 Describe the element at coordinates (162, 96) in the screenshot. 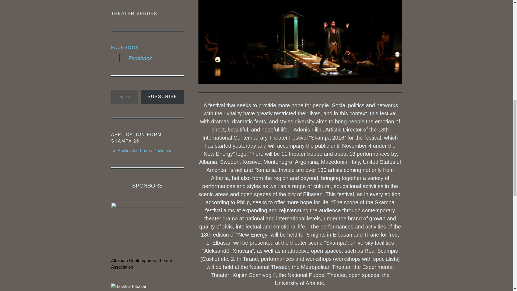

I see `SUBSCRIBE` at that location.